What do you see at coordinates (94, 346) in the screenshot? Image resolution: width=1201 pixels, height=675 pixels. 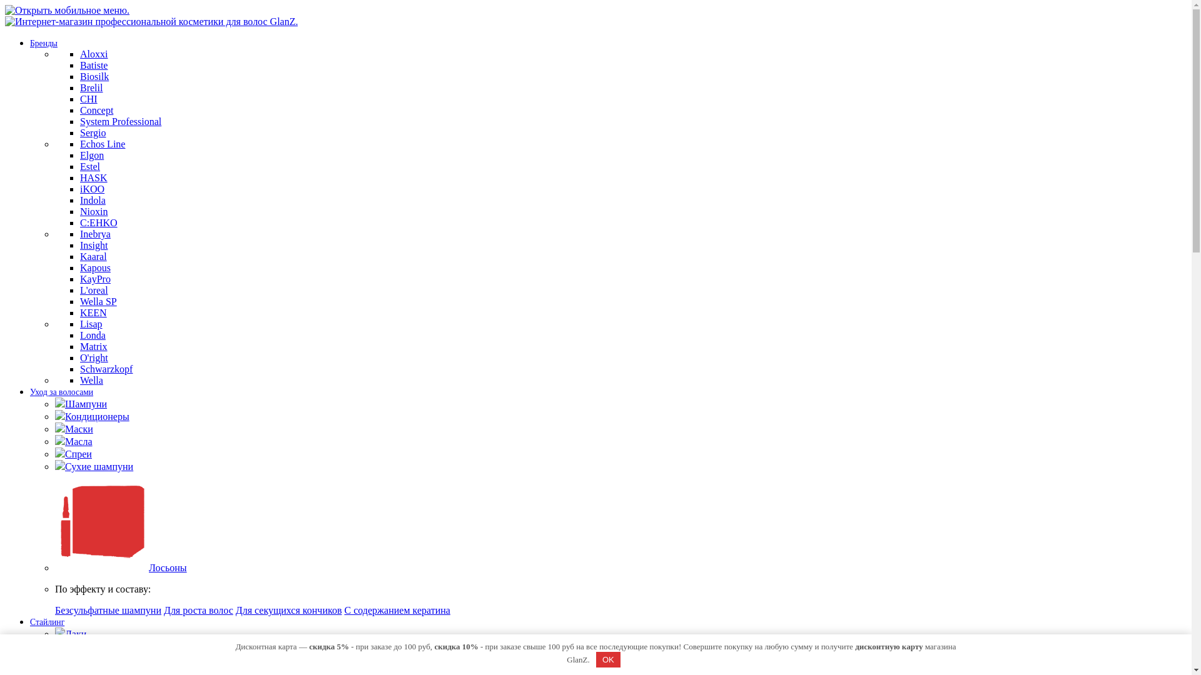 I see `Matrix` at bounding box center [94, 346].